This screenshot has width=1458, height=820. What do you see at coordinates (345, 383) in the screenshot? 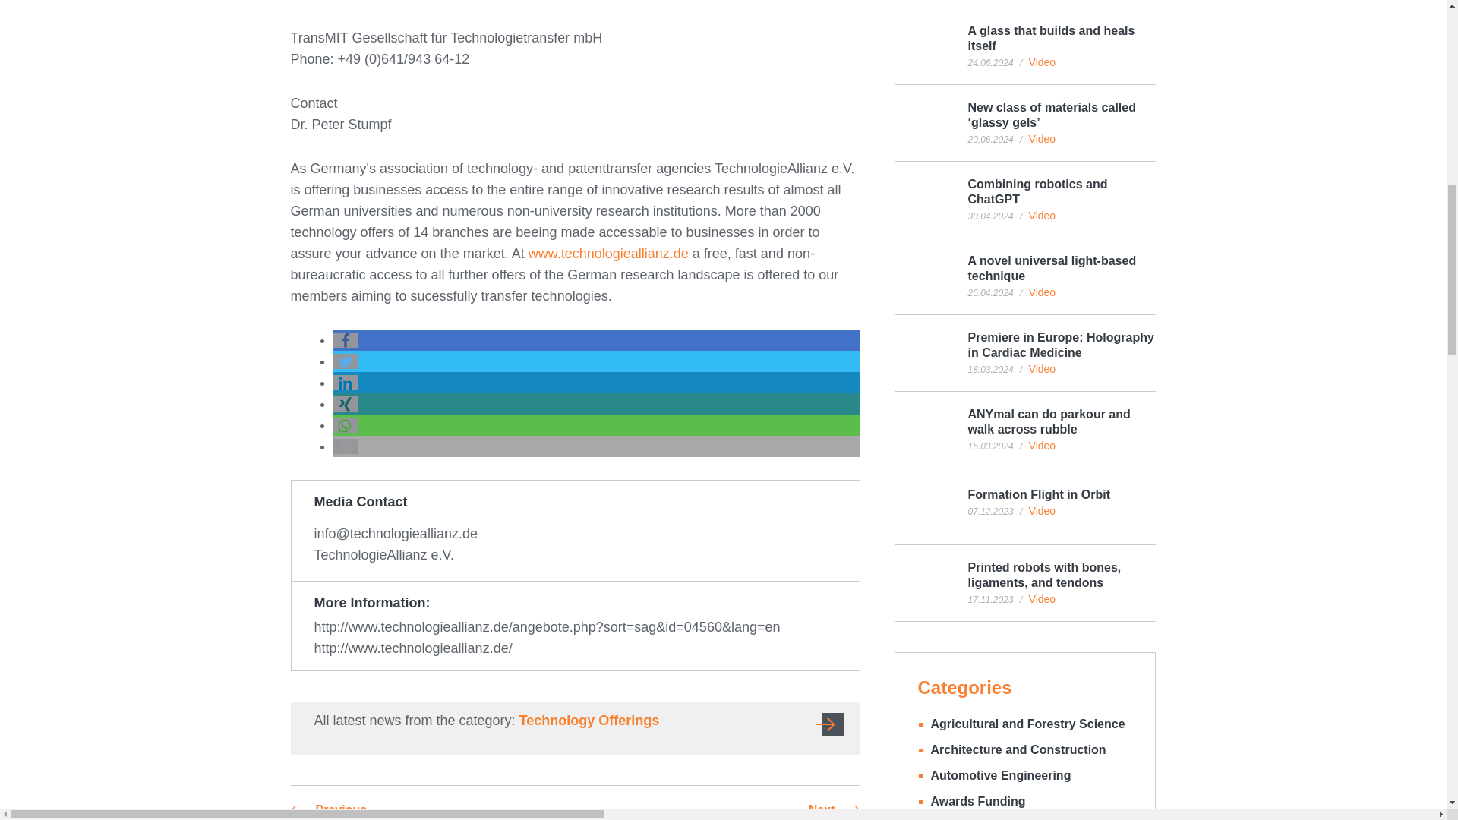
I see `Share on LinkedIn` at bounding box center [345, 383].